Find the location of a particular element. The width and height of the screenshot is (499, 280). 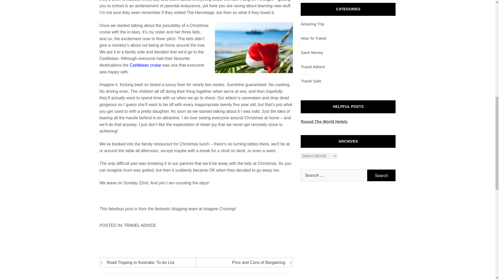

Road Tripping in Australia: To-do List is located at coordinates (149, 263).